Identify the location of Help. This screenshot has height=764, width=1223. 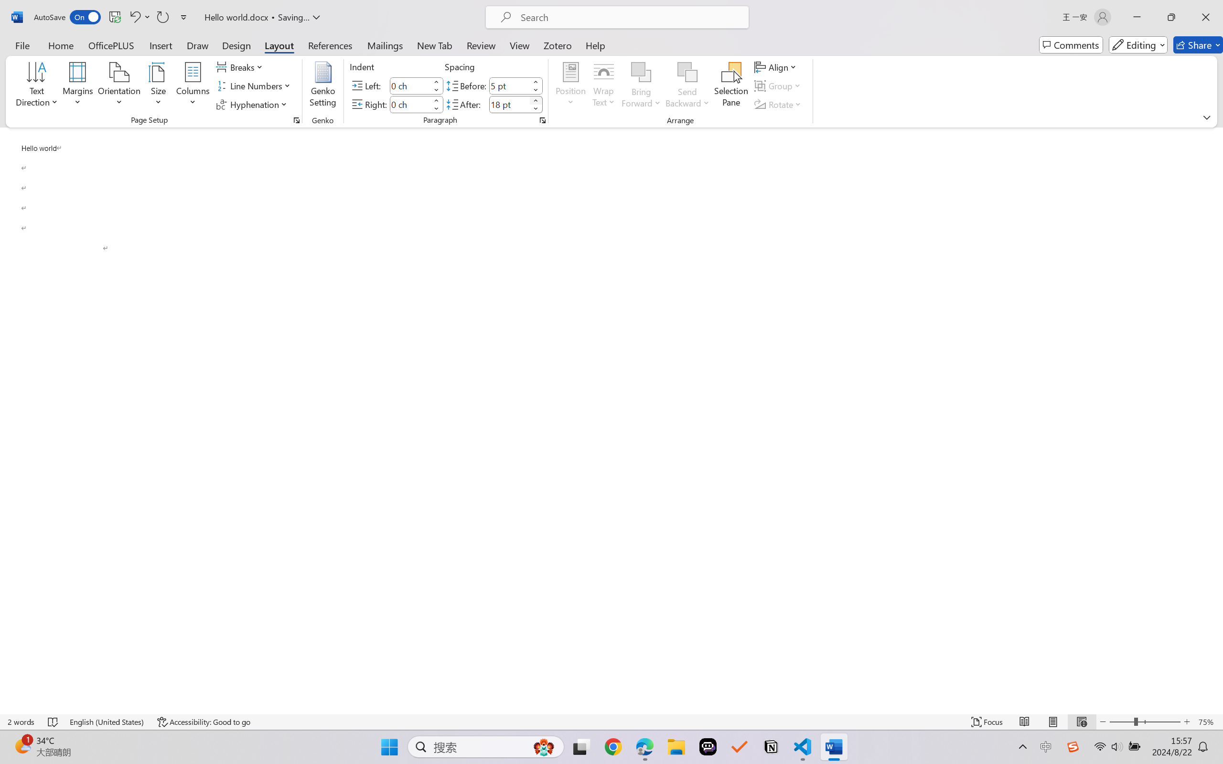
(595, 45).